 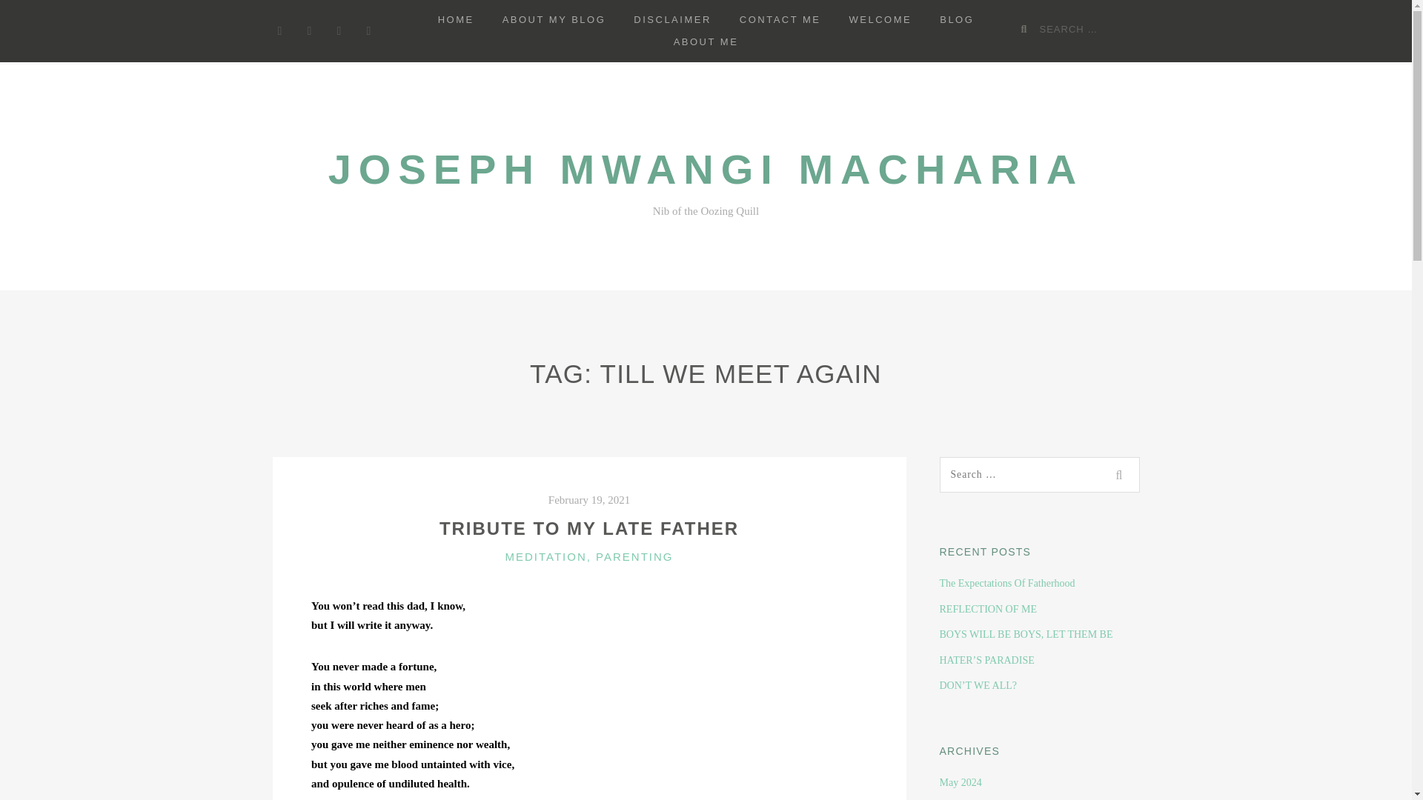 I want to click on HOME, so click(x=456, y=19).